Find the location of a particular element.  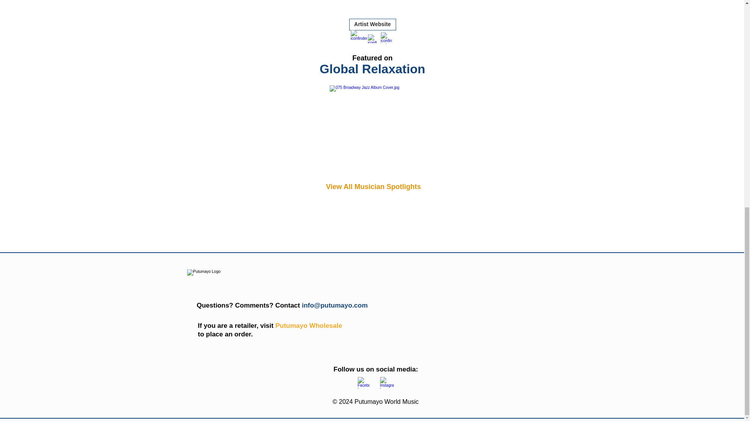

Putumayo Facebook Logo.png is located at coordinates (386, 382).